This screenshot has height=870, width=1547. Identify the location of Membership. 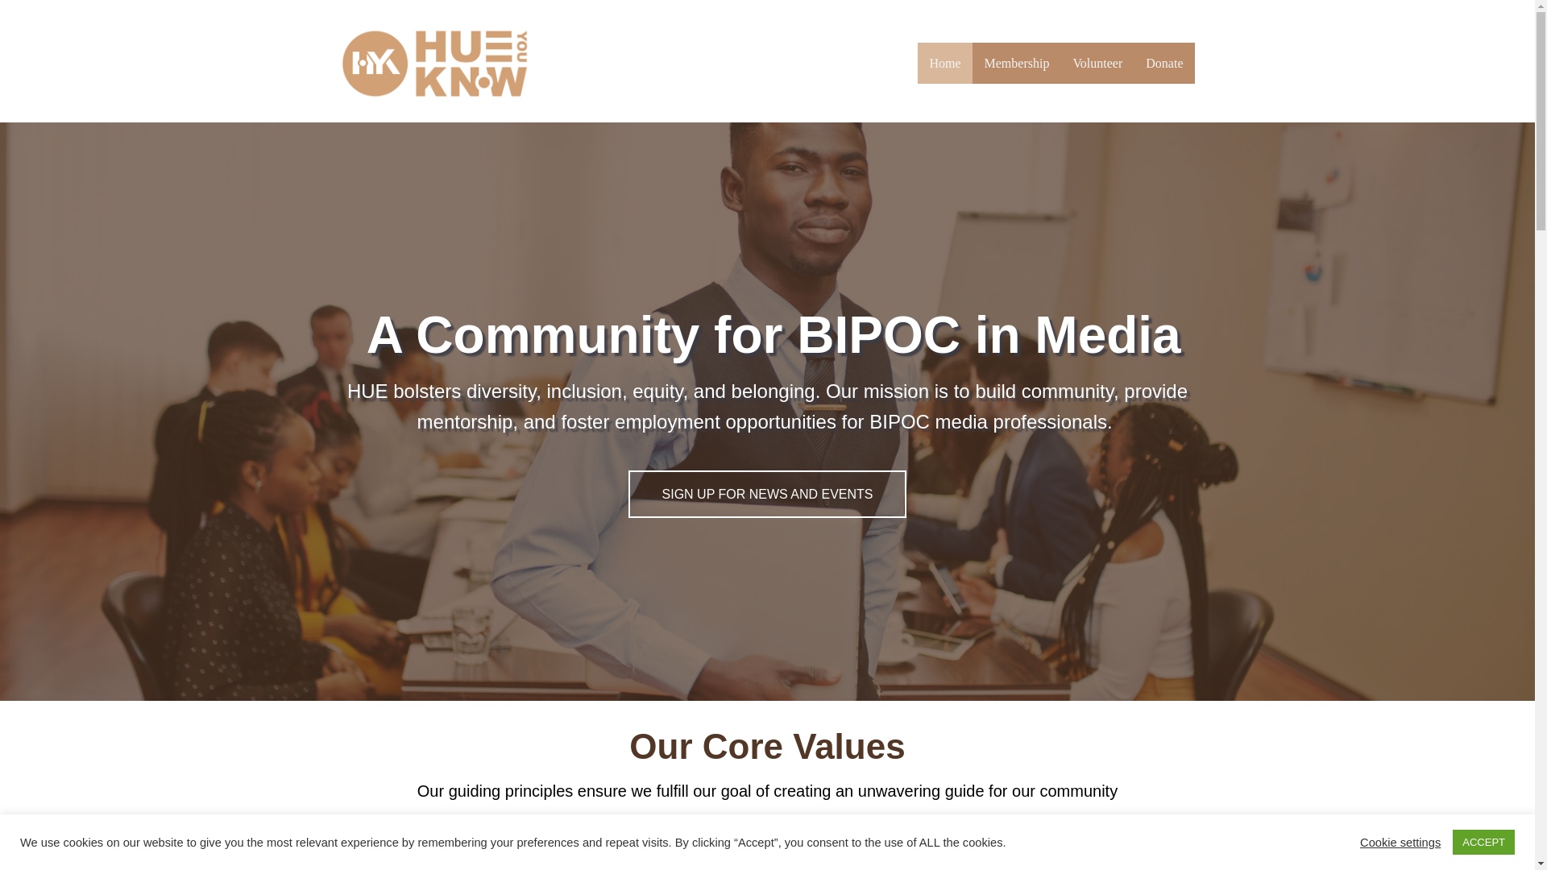
(1017, 63).